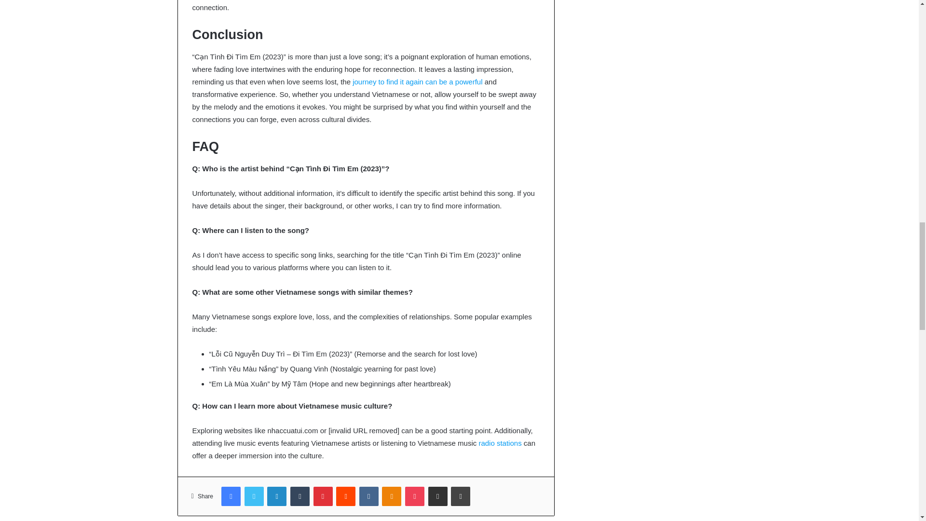 The image size is (926, 521). What do you see at coordinates (500, 443) in the screenshot?
I see `radio stations` at bounding box center [500, 443].